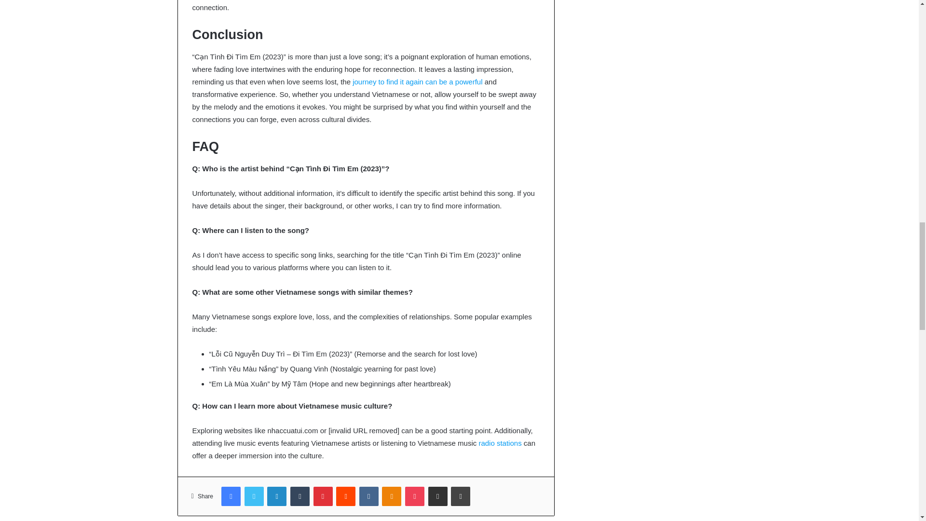 The image size is (926, 521). What do you see at coordinates (500, 443) in the screenshot?
I see `radio stations` at bounding box center [500, 443].